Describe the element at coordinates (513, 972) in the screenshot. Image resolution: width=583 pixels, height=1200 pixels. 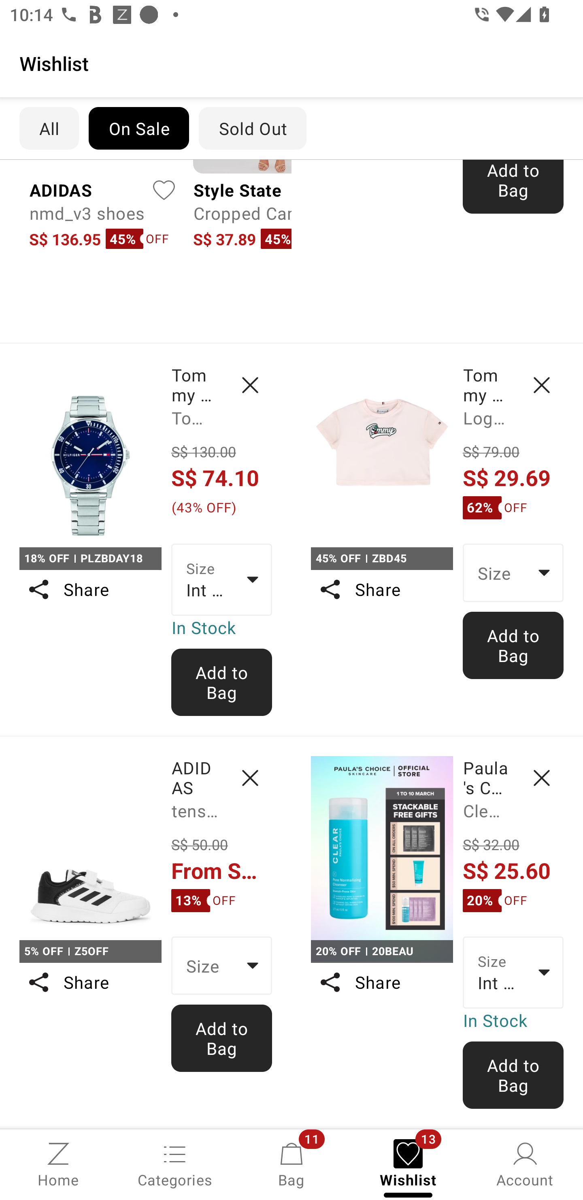
I see `Size Int 177 ml` at that location.